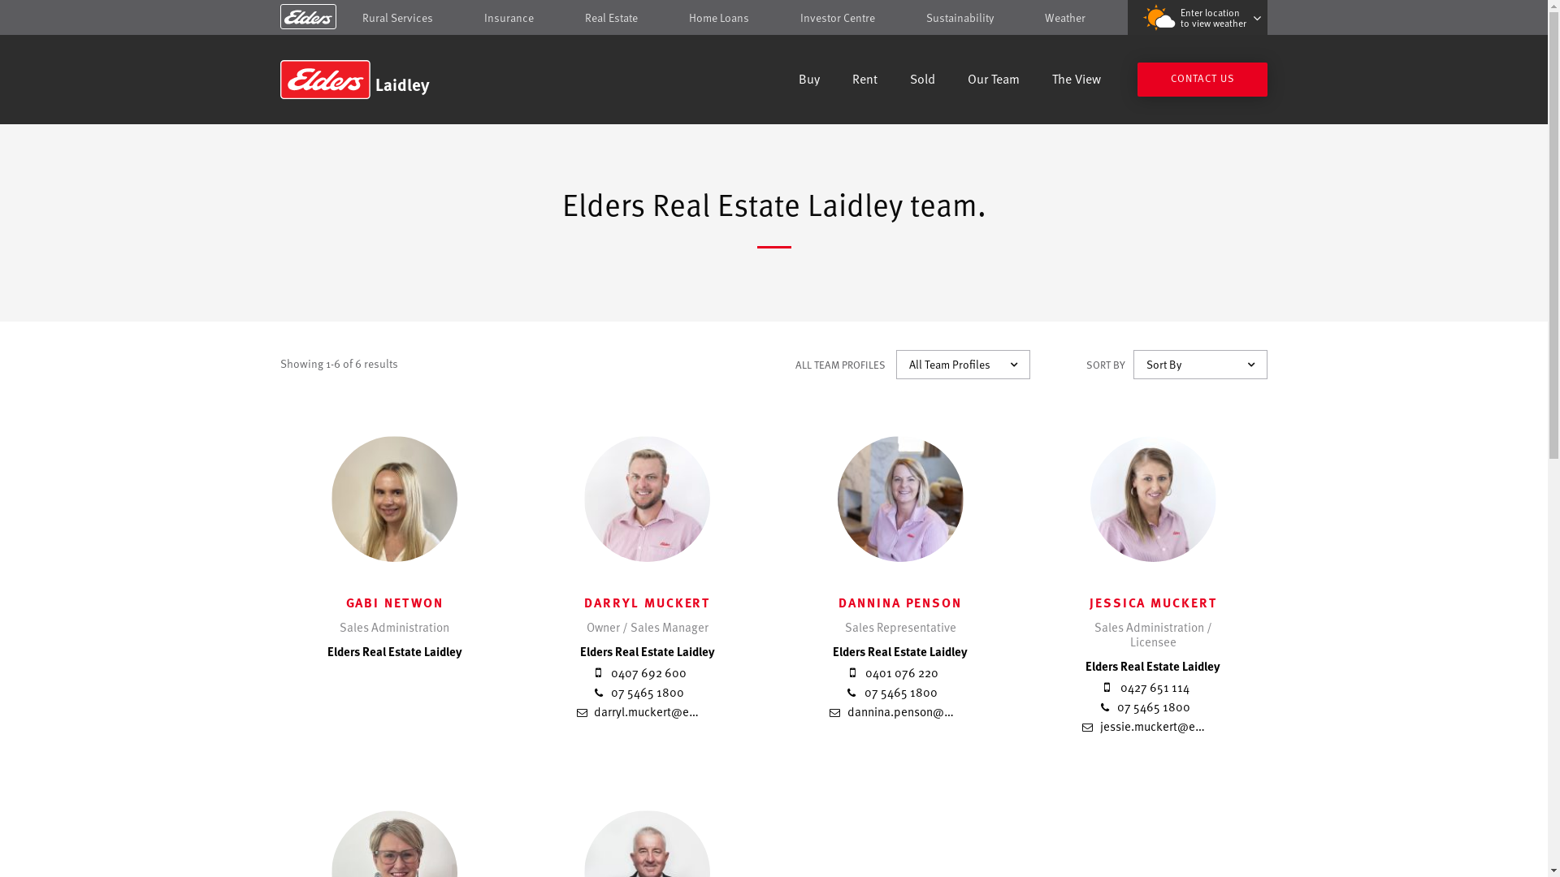 This screenshot has width=1560, height=877. I want to click on 0427 651 114, so click(1144, 687).